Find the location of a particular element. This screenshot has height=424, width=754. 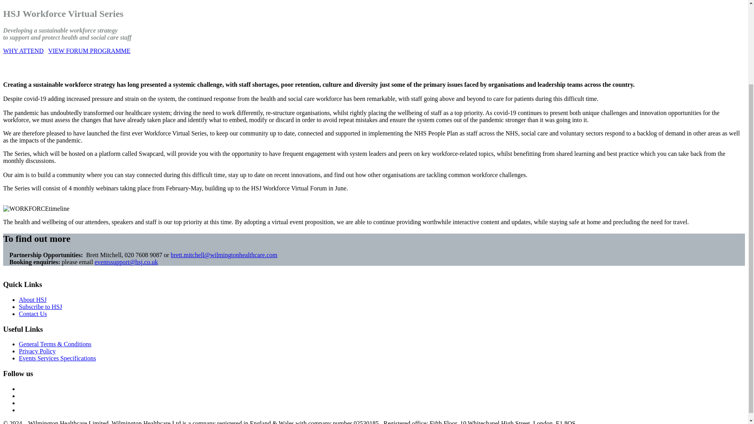

Privacy Policy is located at coordinates (37, 351).